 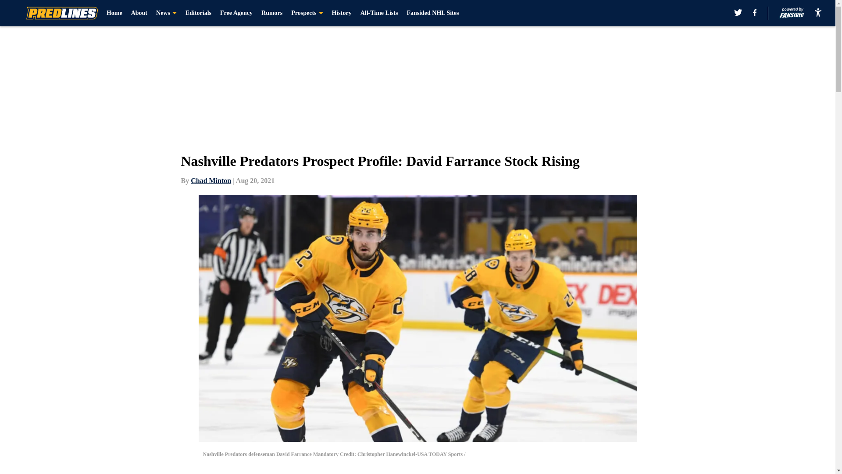 What do you see at coordinates (210, 180) in the screenshot?
I see `Chad Minton` at bounding box center [210, 180].